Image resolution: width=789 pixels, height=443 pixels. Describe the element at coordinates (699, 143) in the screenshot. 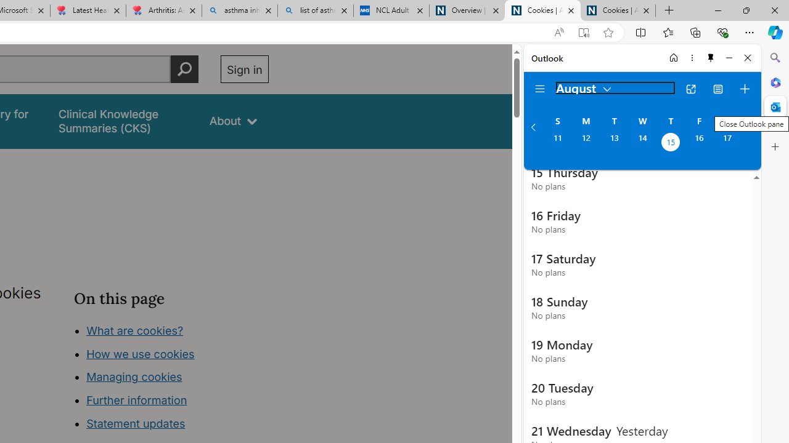

I see `Friday, August 16, 2024. ` at that location.